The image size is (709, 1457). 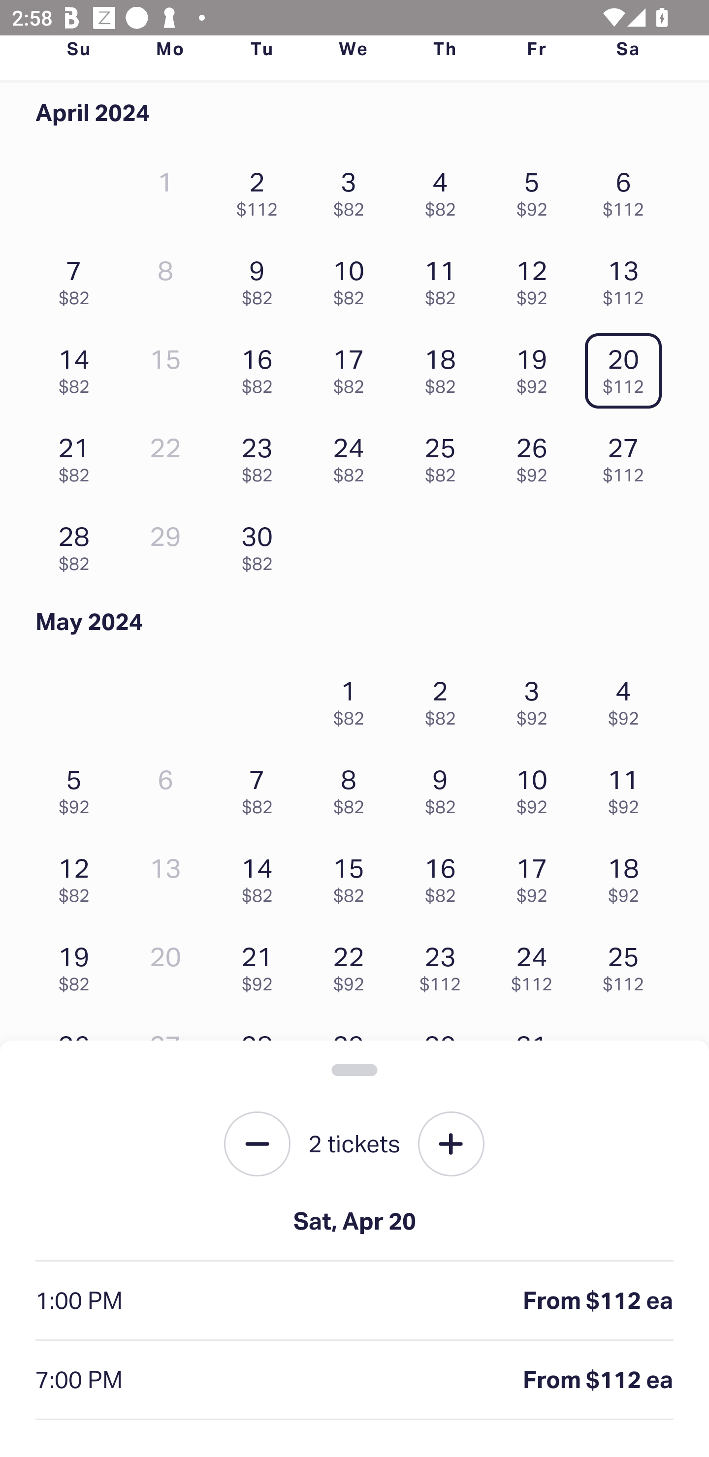 What do you see at coordinates (261, 544) in the screenshot?
I see `30 $82` at bounding box center [261, 544].